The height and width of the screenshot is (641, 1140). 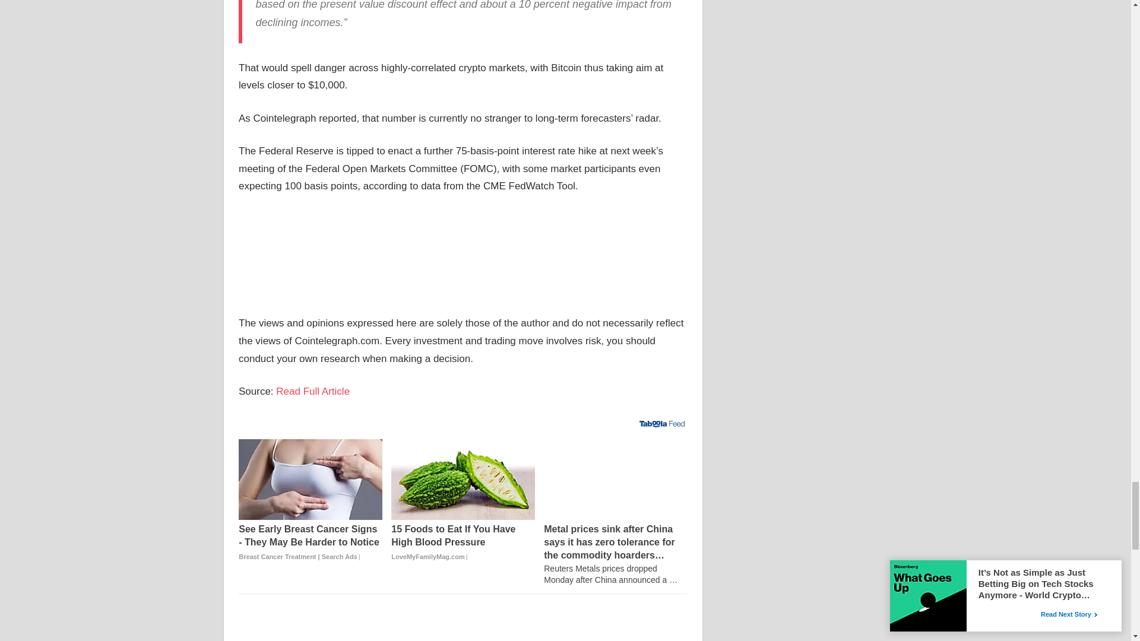 What do you see at coordinates (463, 543) in the screenshot?
I see `15 Foods to Eat If You Have High Blood Pressure` at bounding box center [463, 543].